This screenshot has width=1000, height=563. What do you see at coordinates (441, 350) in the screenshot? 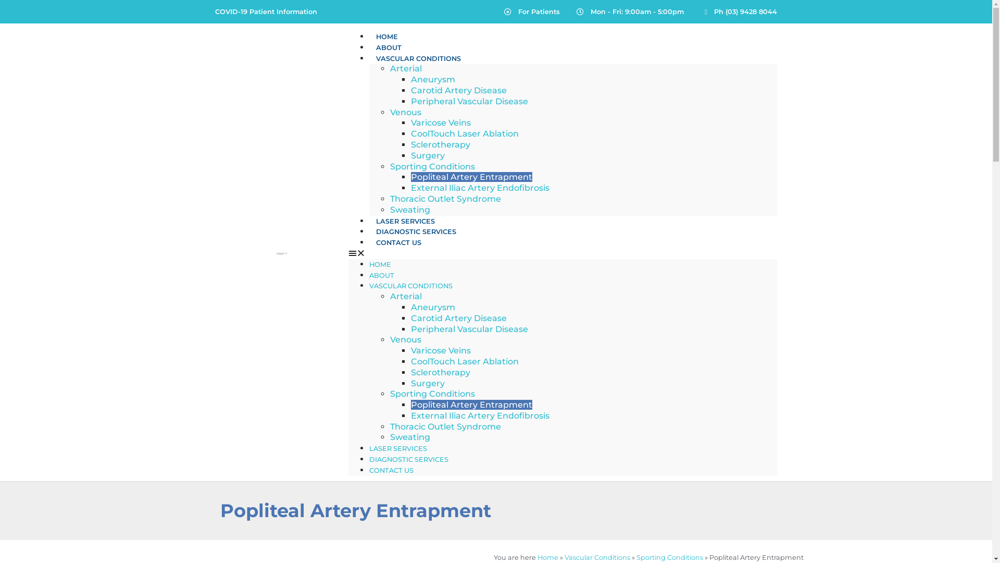
I see `Varicose Veins` at bounding box center [441, 350].